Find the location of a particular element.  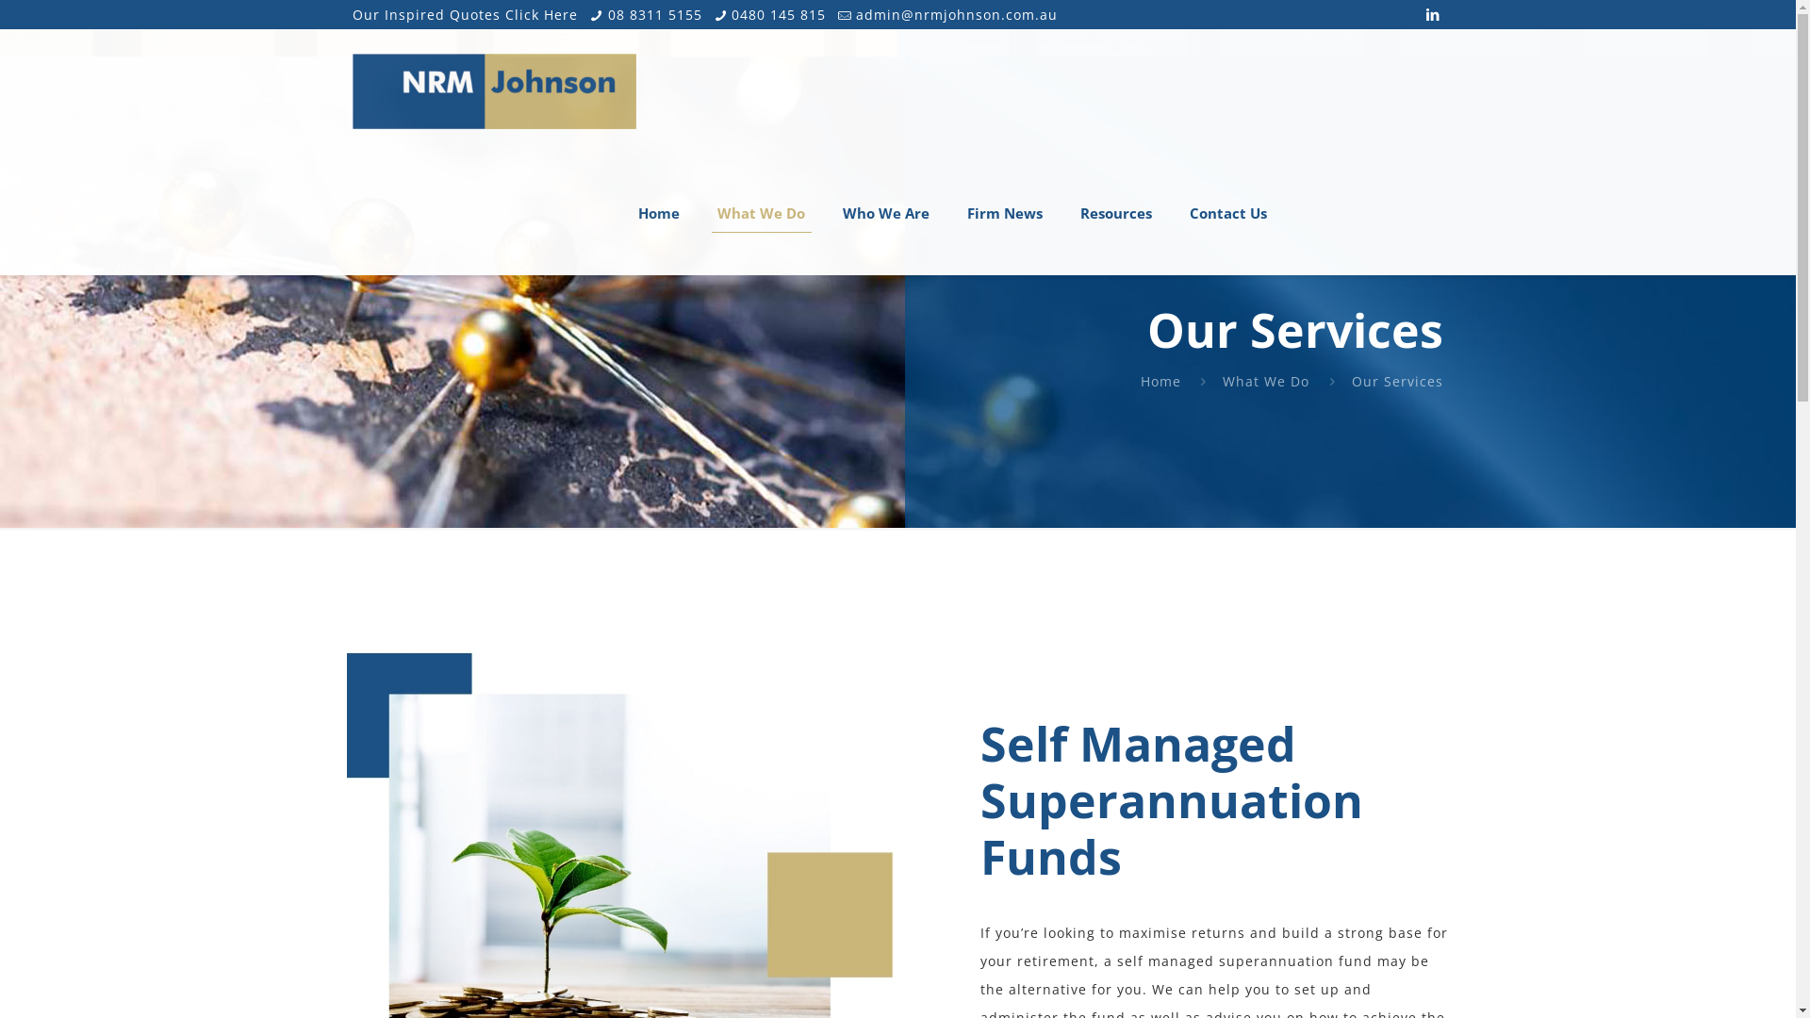

Contact Us is located at coordinates (1228, 213).